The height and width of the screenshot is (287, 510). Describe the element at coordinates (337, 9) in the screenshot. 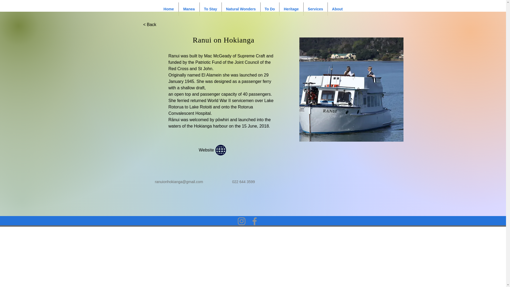

I see `About` at that location.